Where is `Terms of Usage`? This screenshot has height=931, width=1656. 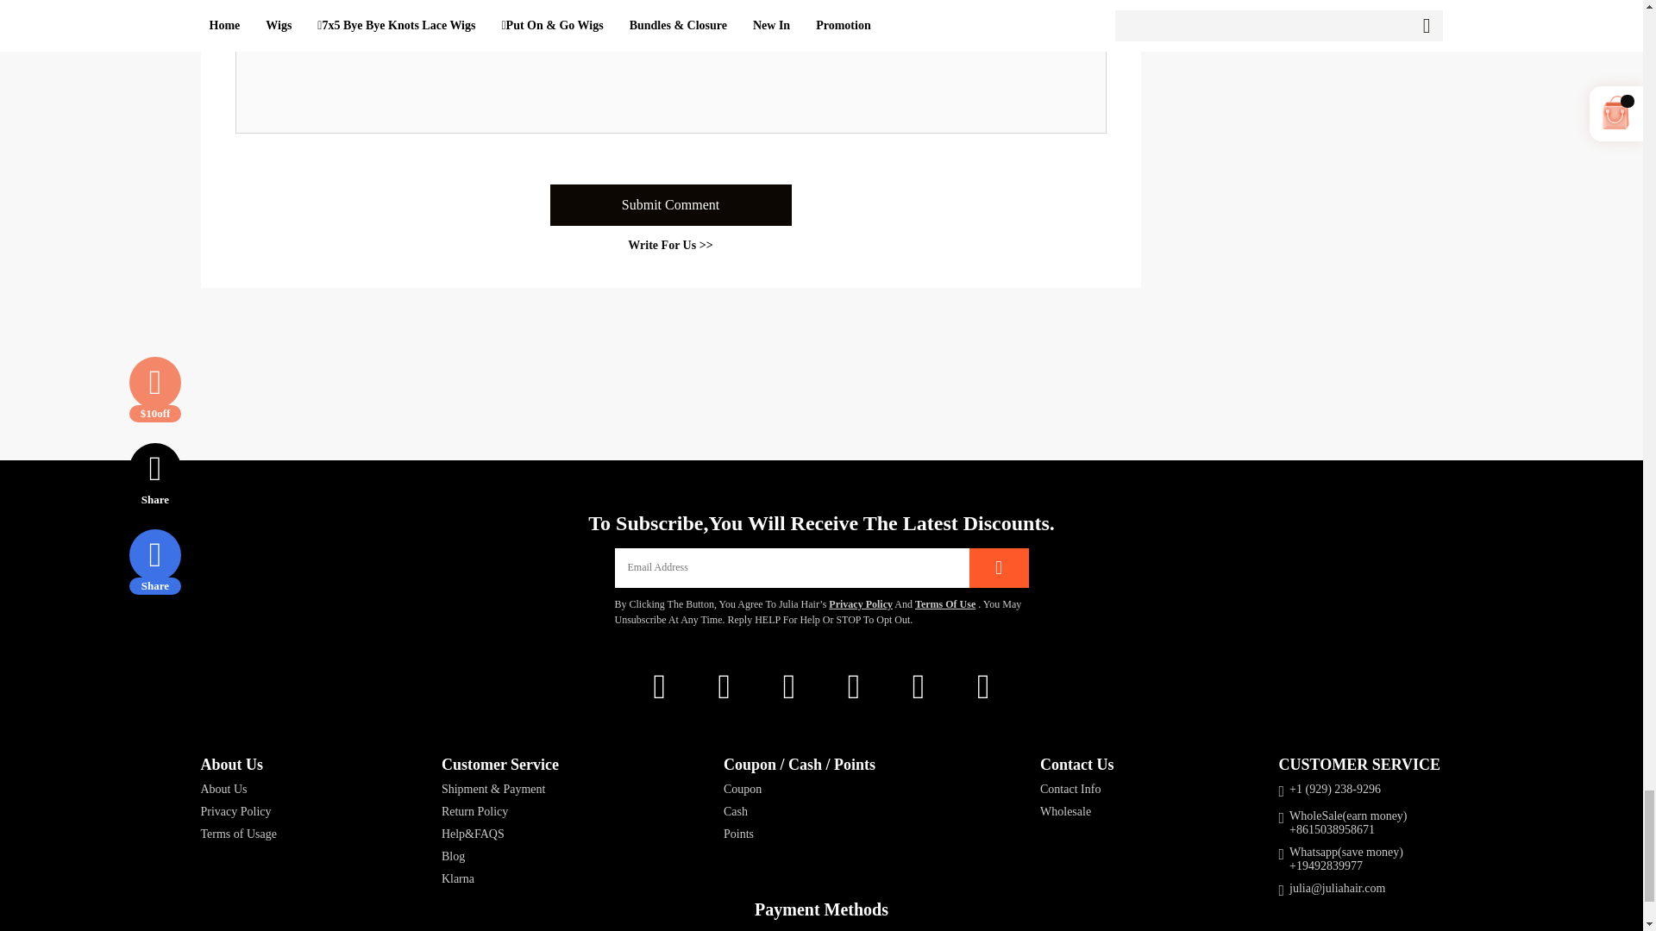
Terms of Usage is located at coordinates (238, 834).